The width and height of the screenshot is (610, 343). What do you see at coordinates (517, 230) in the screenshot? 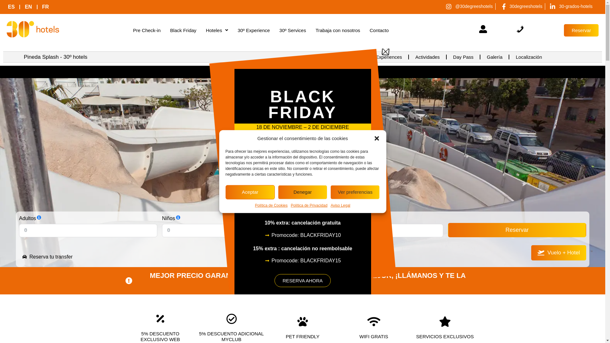
I see `Reservar` at bounding box center [517, 230].